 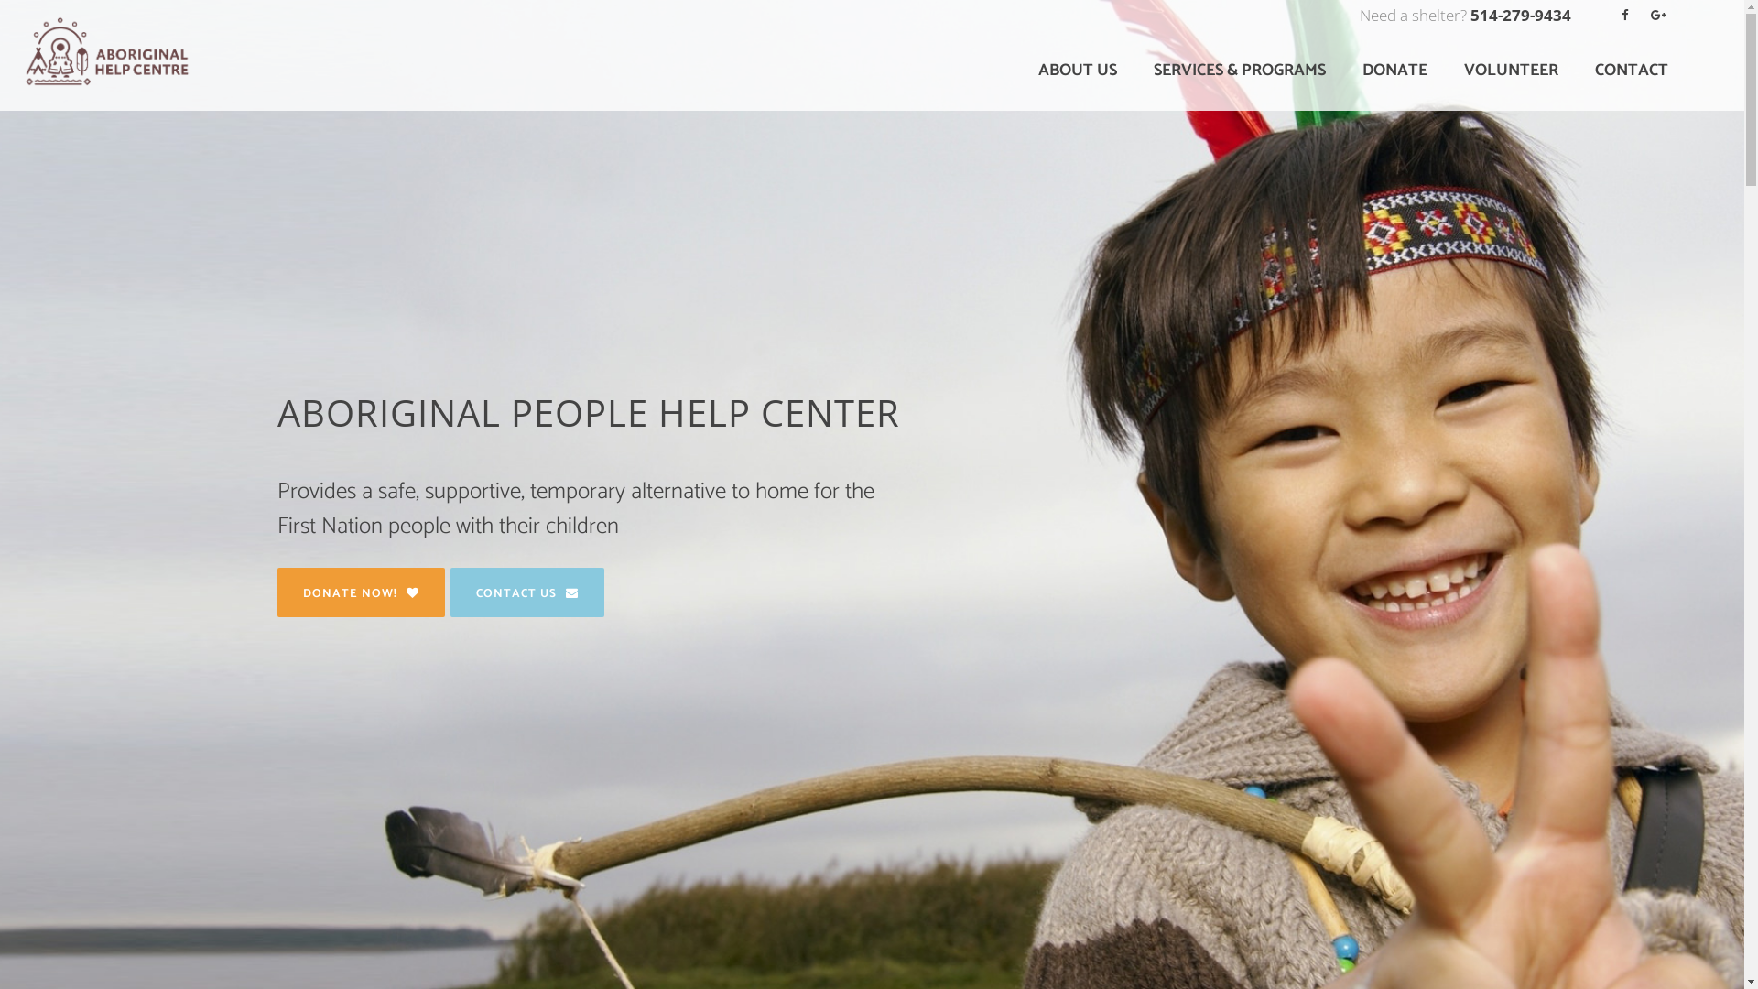 What do you see at coordinates (1395, 71) in the screenshot?
I see `DONATE` at bounding box center [1395, 71].